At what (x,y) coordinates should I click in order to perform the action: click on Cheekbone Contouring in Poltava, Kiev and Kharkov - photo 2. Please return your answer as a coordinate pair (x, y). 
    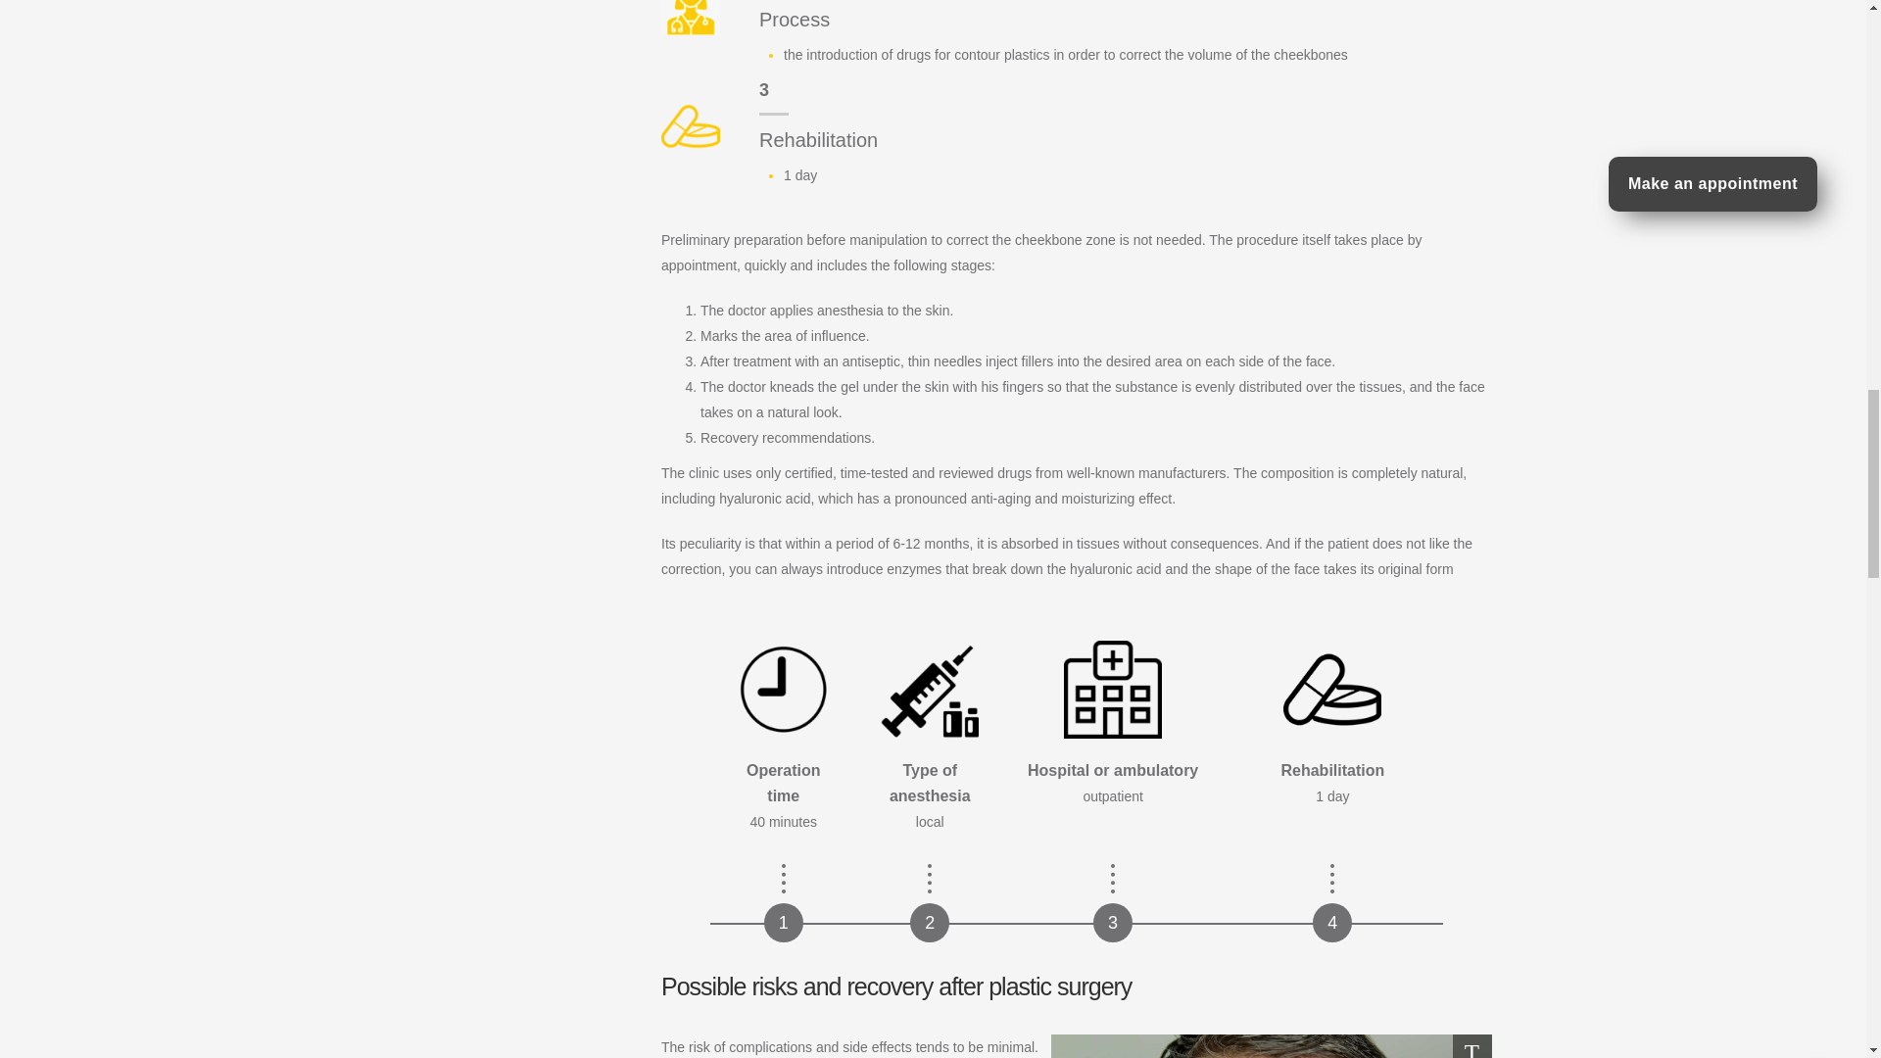
    Looking at the image, I should click on (1270, 1046).